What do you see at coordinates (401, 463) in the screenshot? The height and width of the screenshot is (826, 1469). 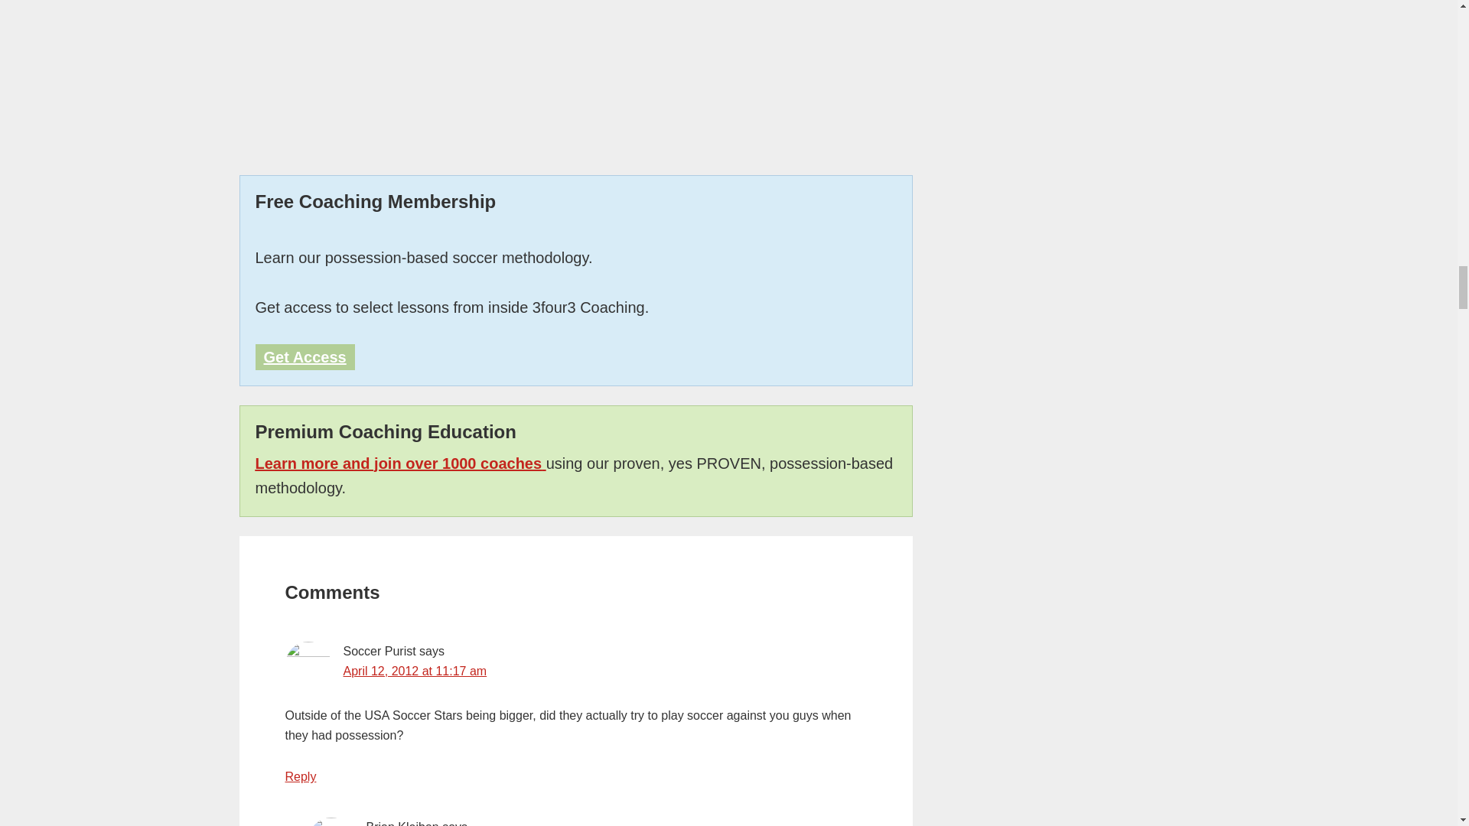 I see `Learn more and join over 1000 coaches` at bounding box center [401, 463].